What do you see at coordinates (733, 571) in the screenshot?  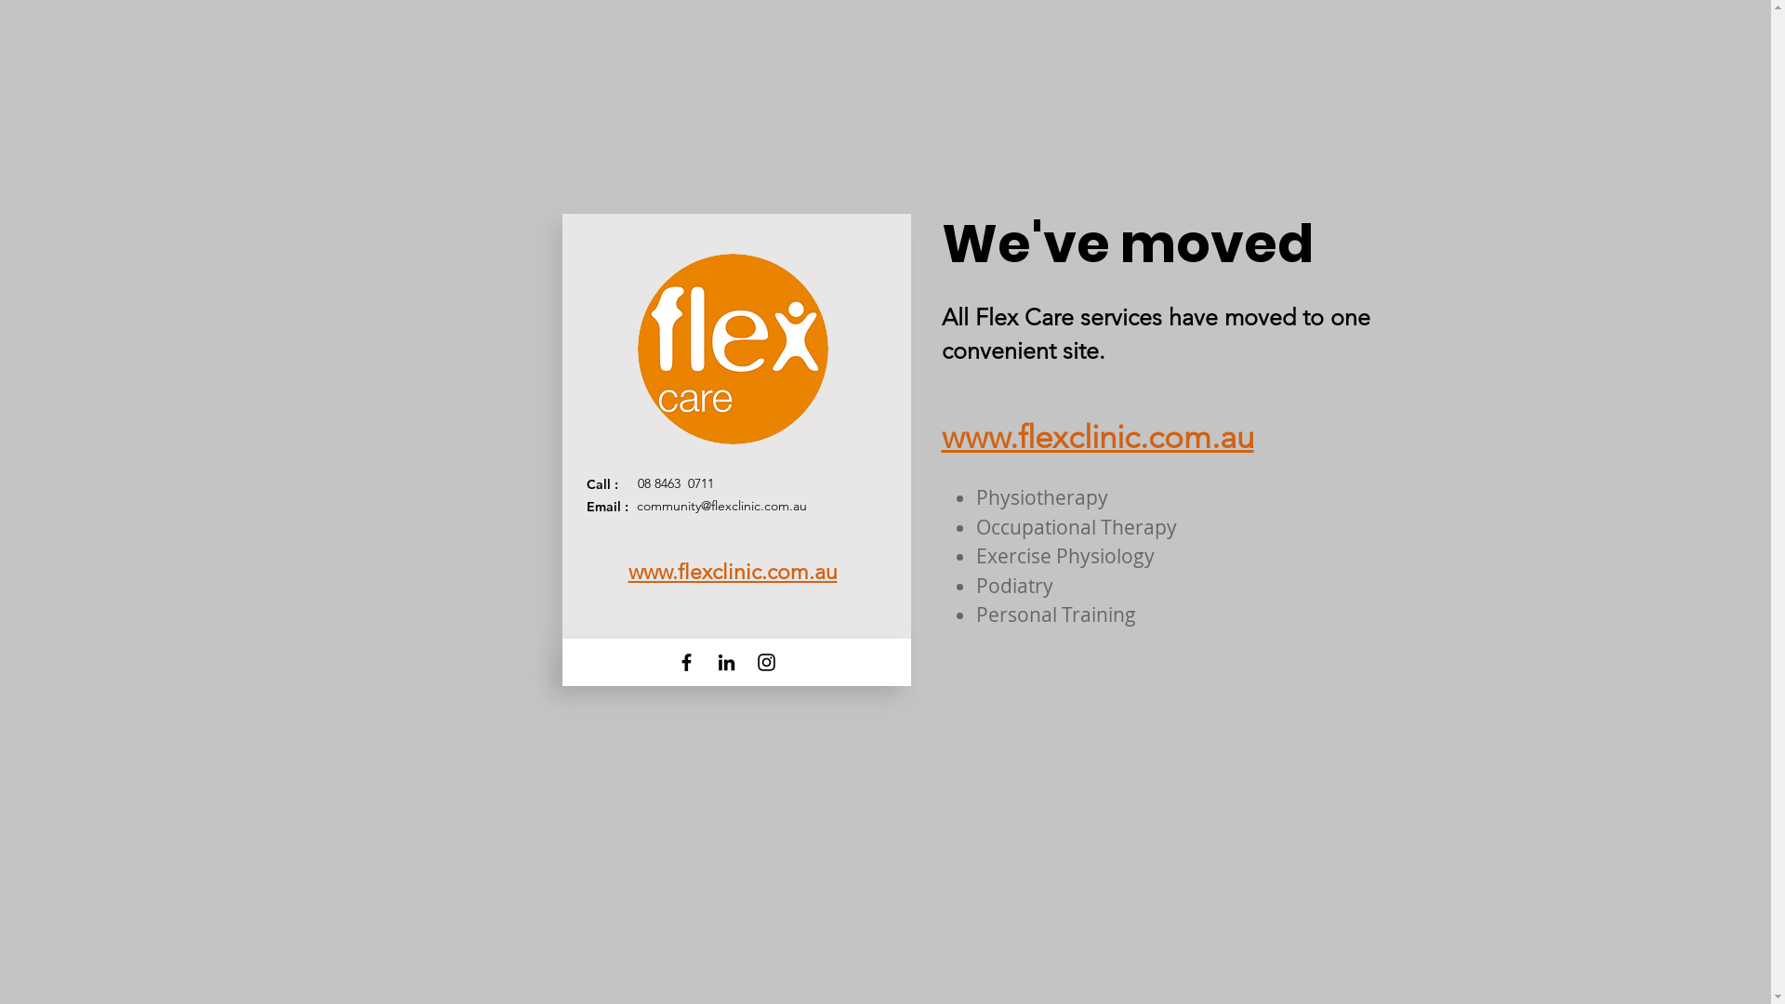 I see `www.flexclinic.com.au` at bounding box center [733, 571].